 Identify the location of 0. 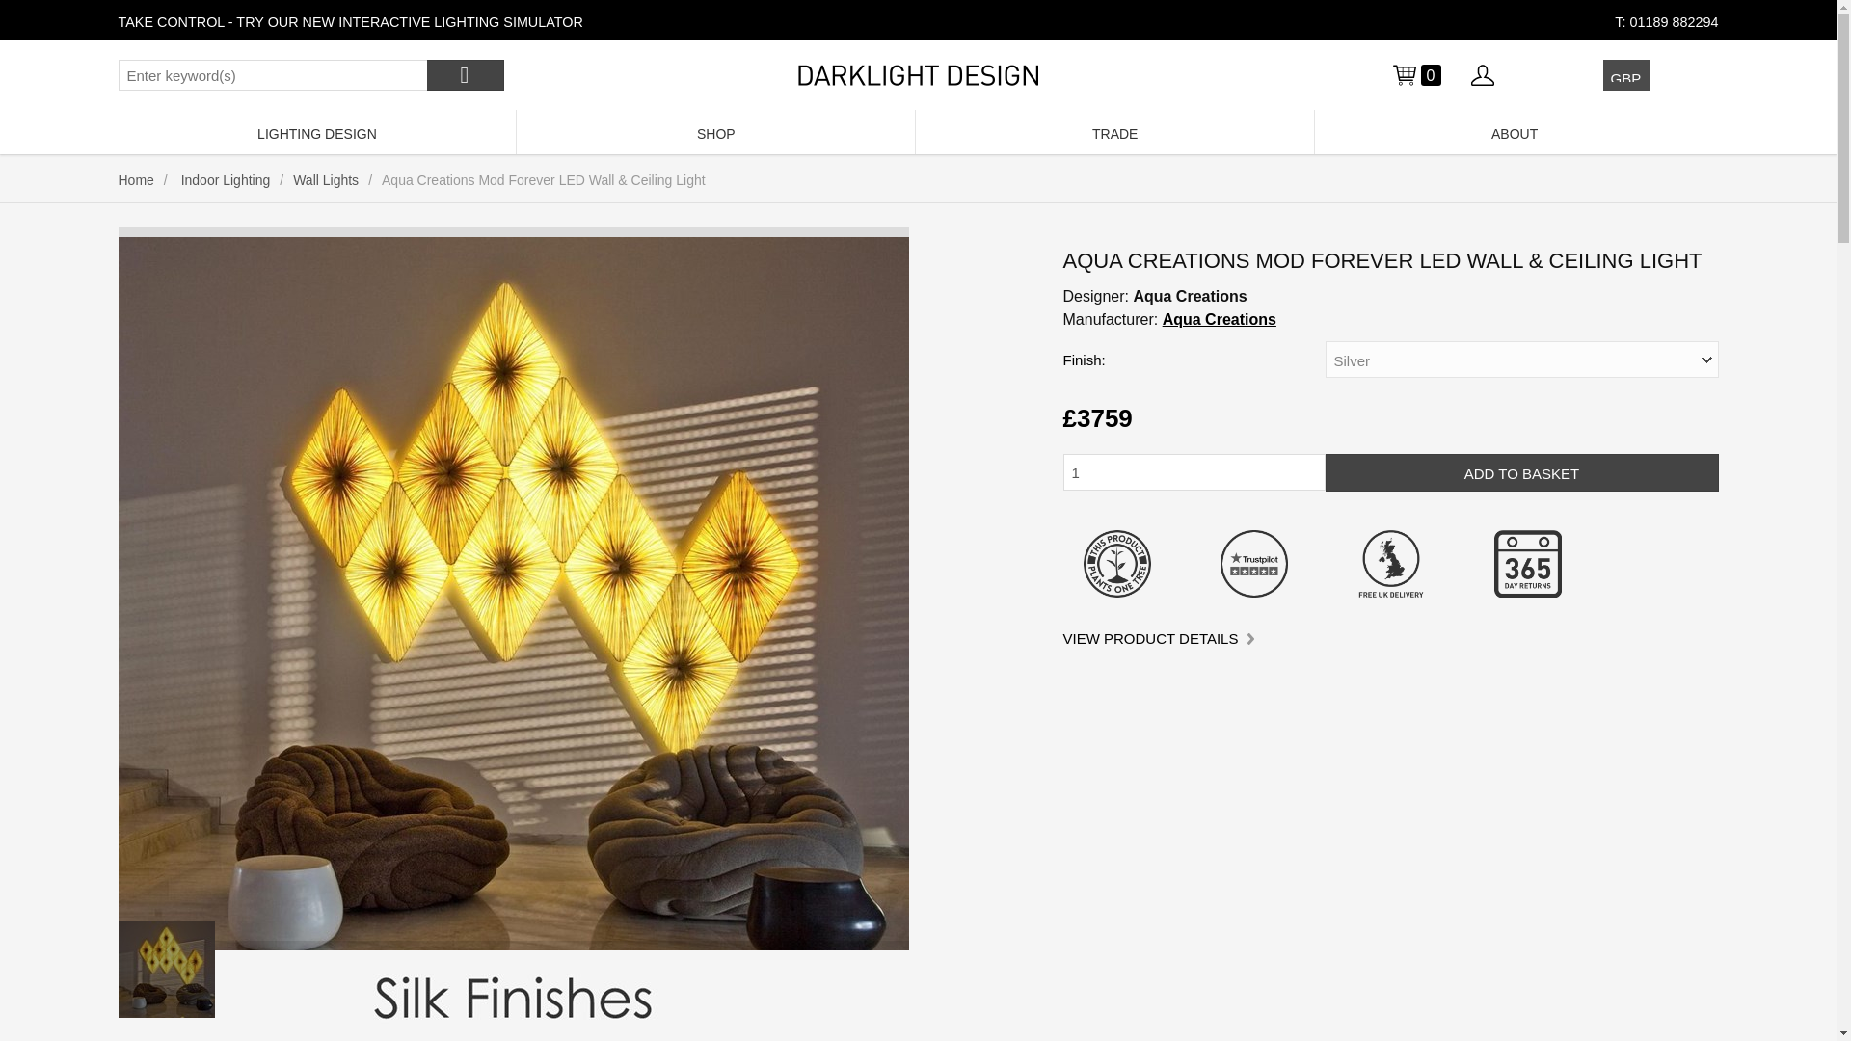
(1415, 74).